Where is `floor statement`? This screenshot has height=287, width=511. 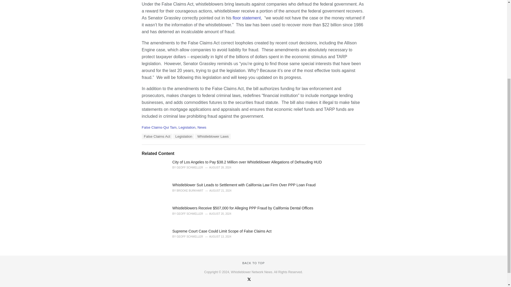 floor statement is located at coordinates (246, 18).